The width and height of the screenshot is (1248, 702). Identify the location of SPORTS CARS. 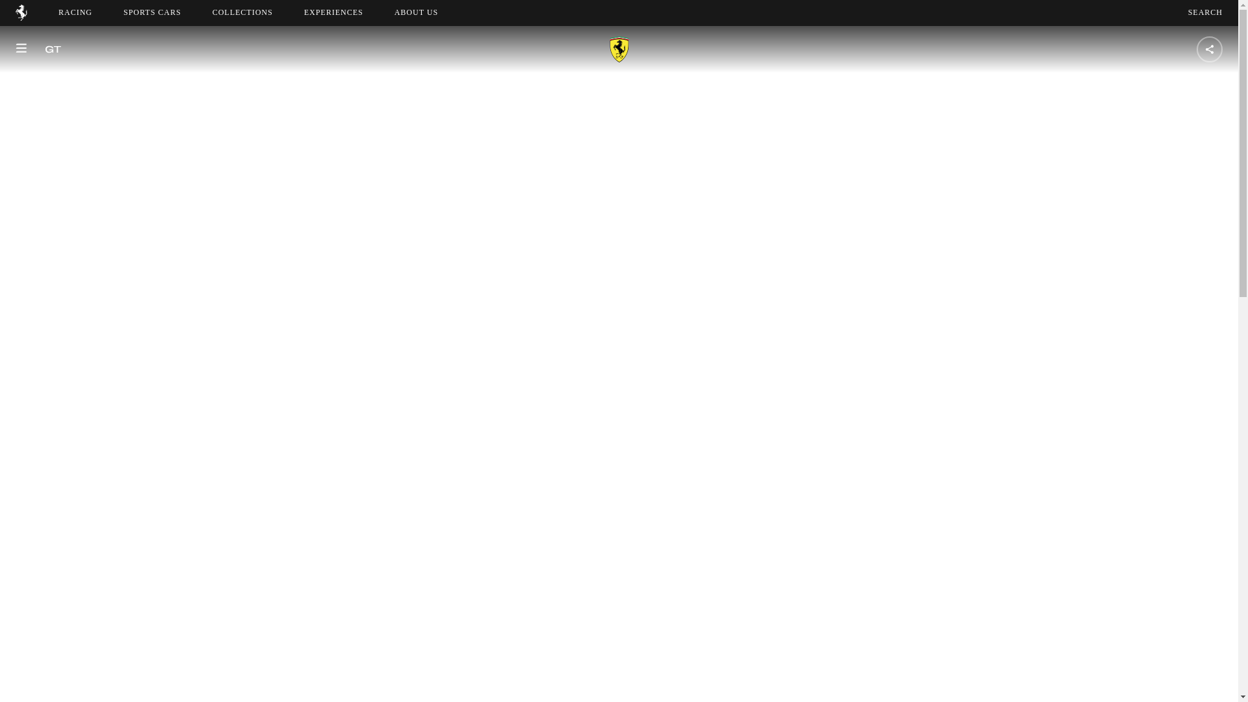
(333, 12).